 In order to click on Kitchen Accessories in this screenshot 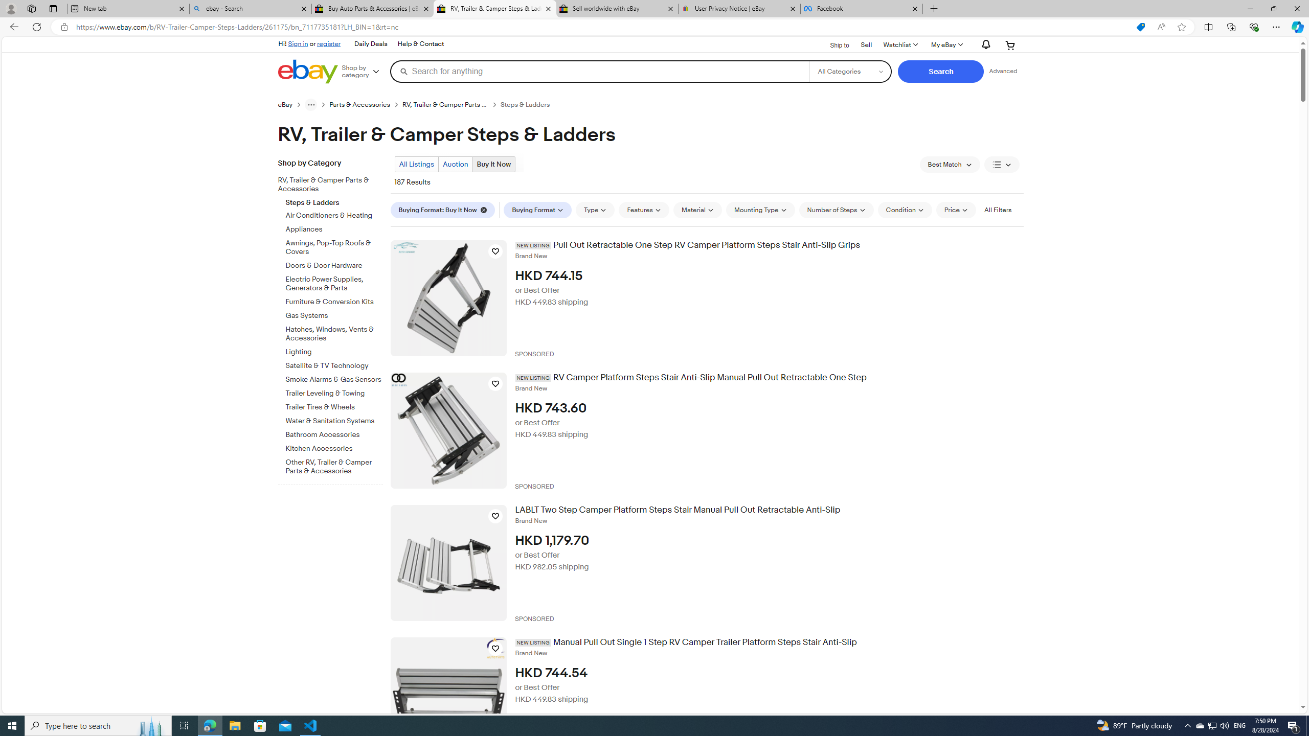, I will do `click(334, 447)`.